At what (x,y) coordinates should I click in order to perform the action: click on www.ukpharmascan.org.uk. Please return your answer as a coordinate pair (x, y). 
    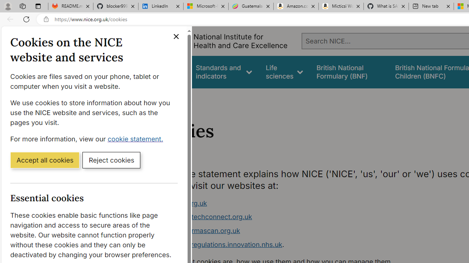
    Looking at the image, I should click on (197, 230).